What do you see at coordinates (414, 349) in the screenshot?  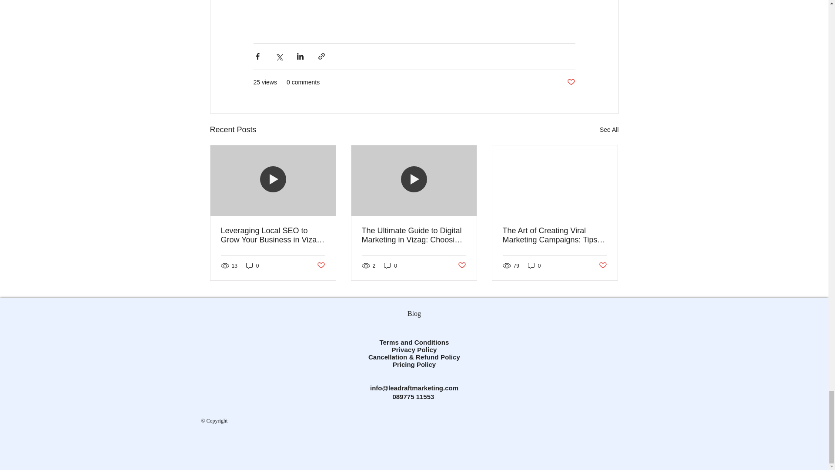 I see `Privacy Policy` at bounding box center [414, 349].